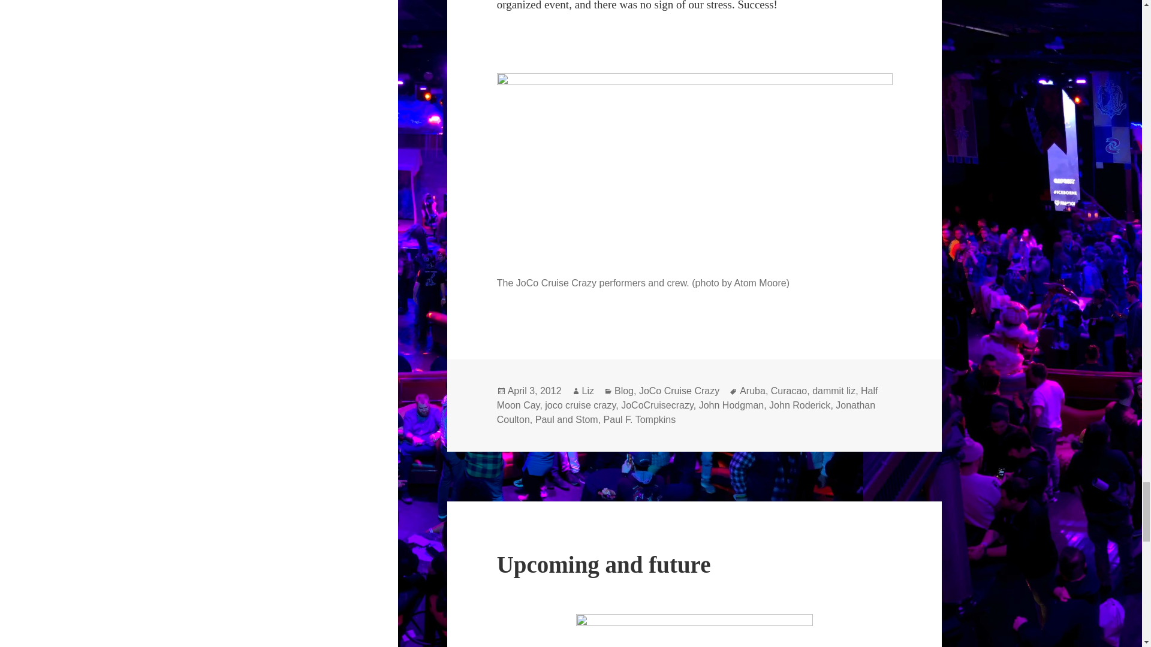 The height and width of the screenshot is (647, 1151). What do you see at coordinates (580, 405) in the screenshot?
I see `joco cruise crazy` at bounding box center [580, 405].